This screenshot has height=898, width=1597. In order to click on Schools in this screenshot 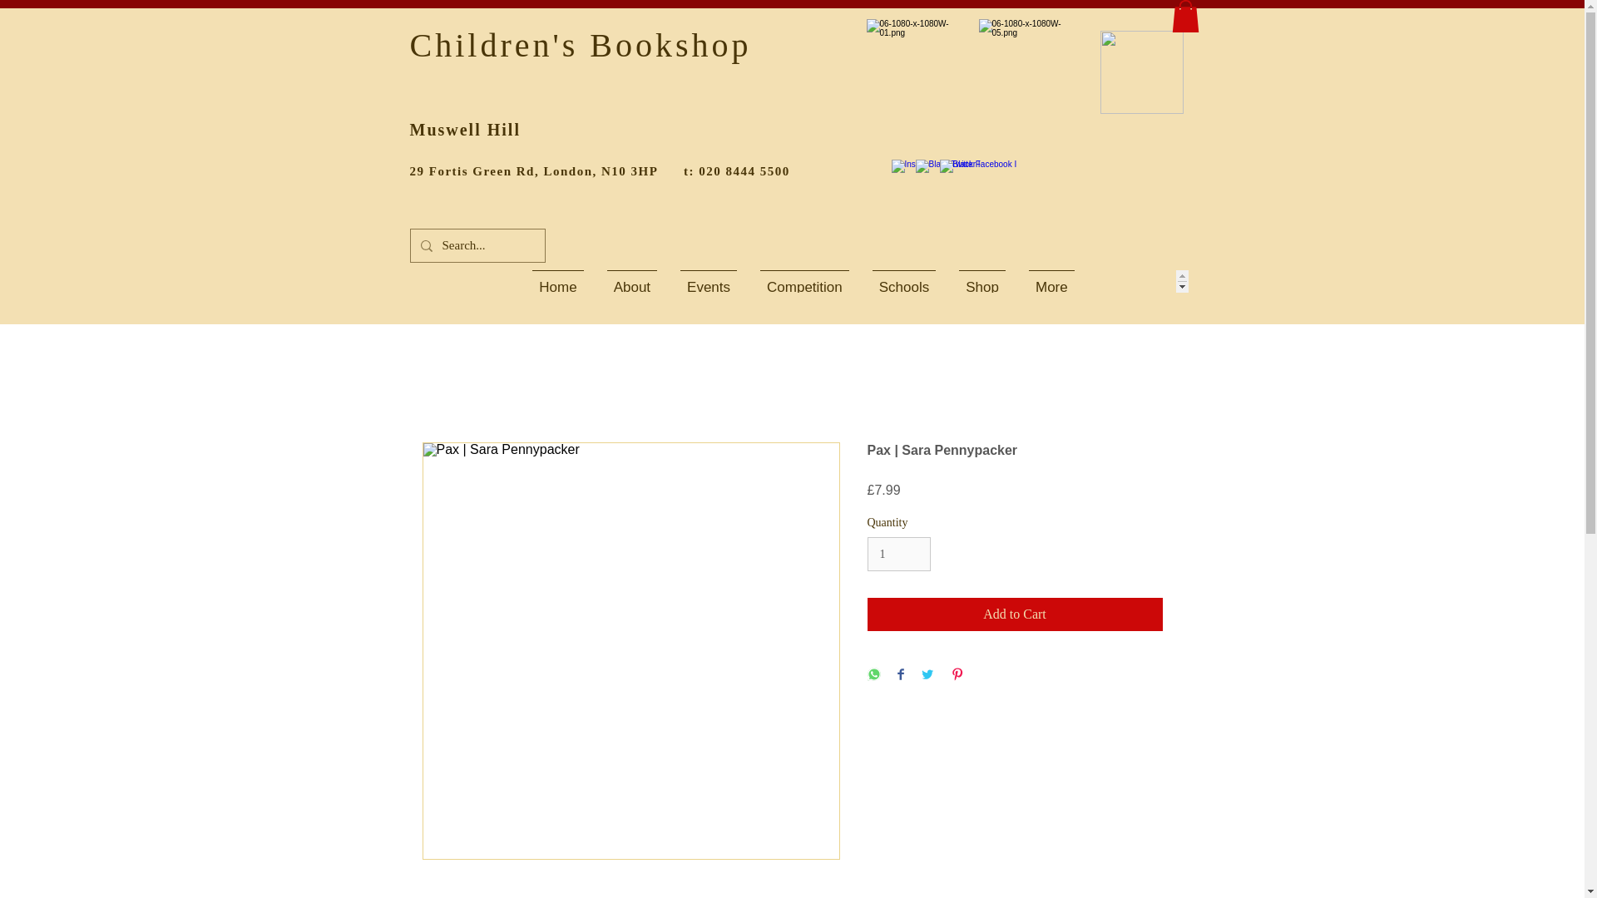, I will do `click(903, 281)`.